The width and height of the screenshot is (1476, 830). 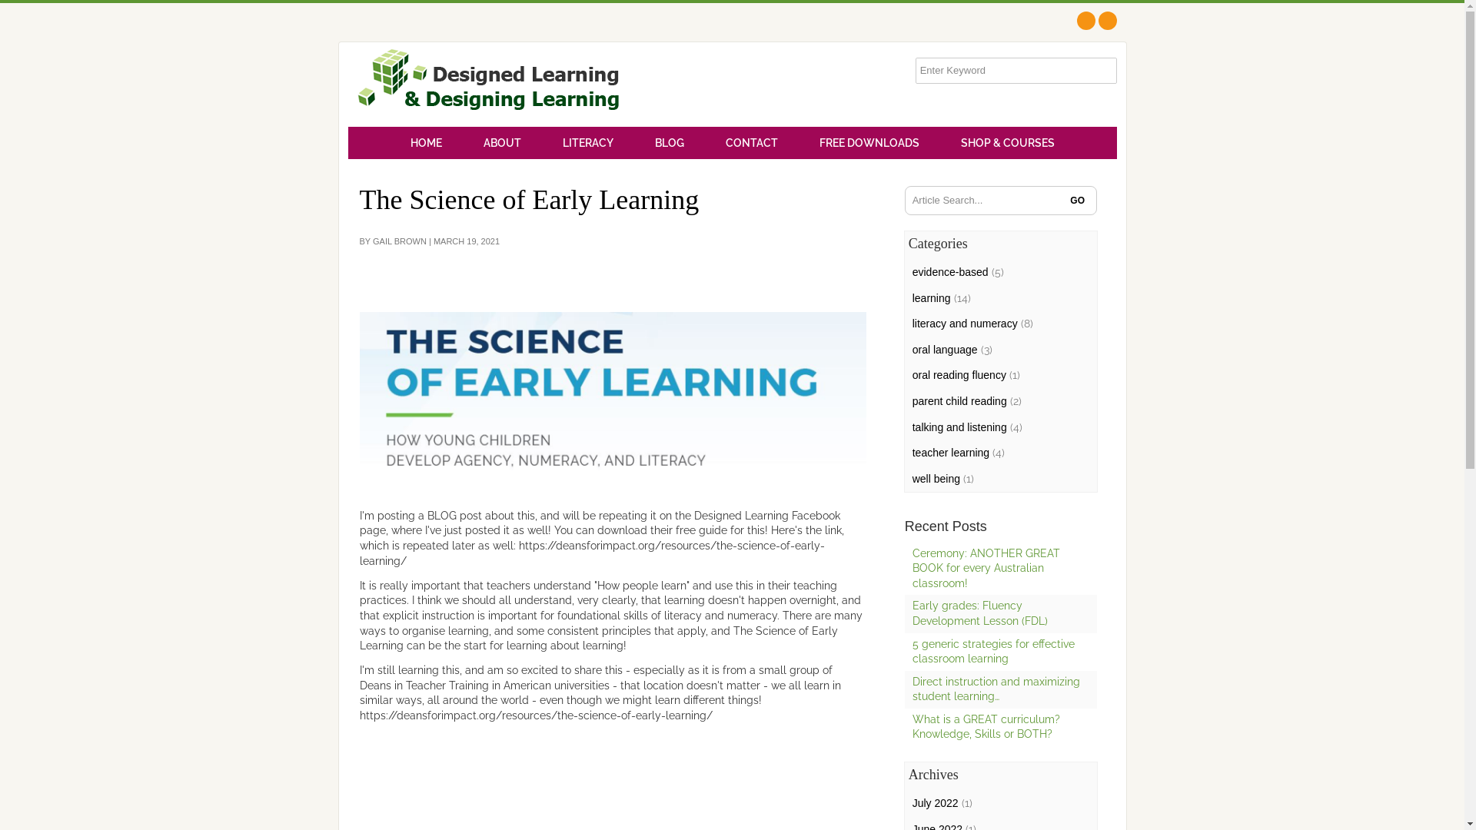 I want to click on talking and listening, so click(x=959, y=427).